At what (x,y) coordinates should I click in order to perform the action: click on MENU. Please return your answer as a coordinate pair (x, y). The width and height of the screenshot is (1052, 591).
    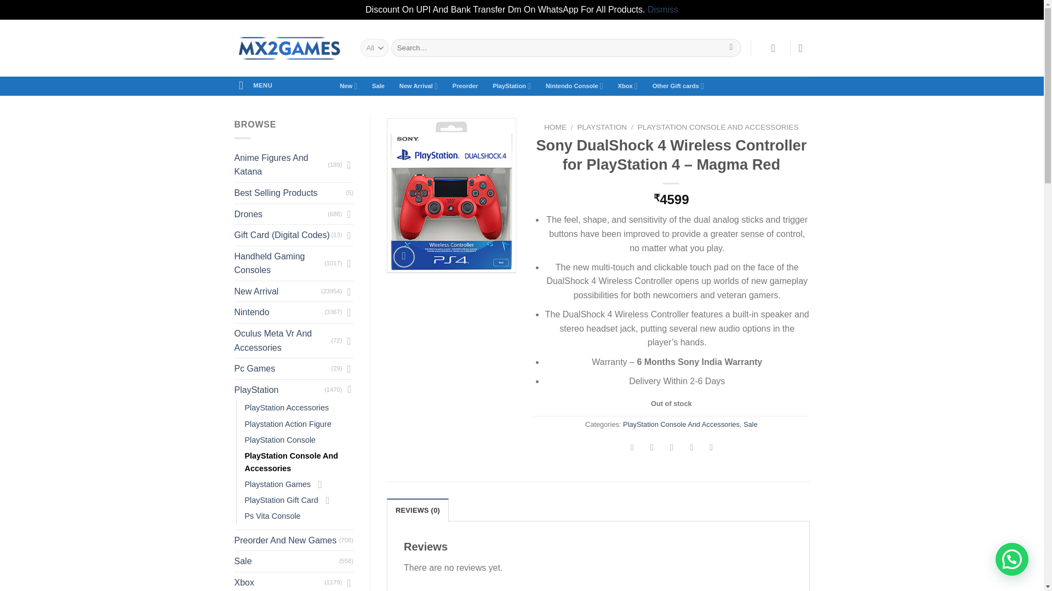
    Looking at the image, I should click on (256, 85).